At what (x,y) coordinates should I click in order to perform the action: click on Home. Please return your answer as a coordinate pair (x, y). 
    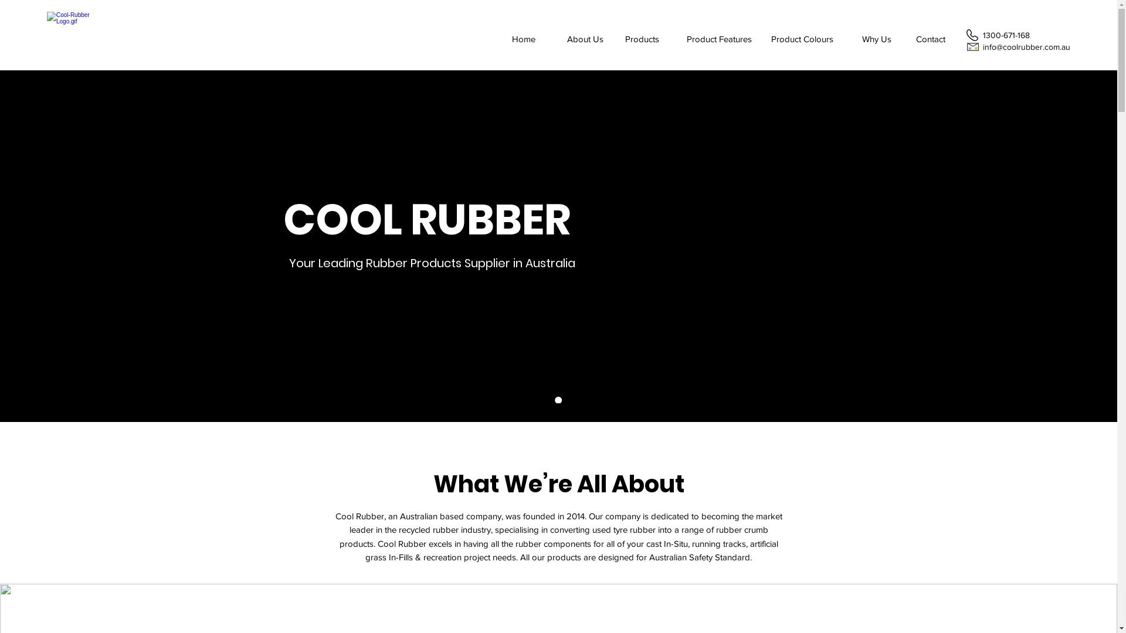
    Looking at the image, I should click on (524, 39).